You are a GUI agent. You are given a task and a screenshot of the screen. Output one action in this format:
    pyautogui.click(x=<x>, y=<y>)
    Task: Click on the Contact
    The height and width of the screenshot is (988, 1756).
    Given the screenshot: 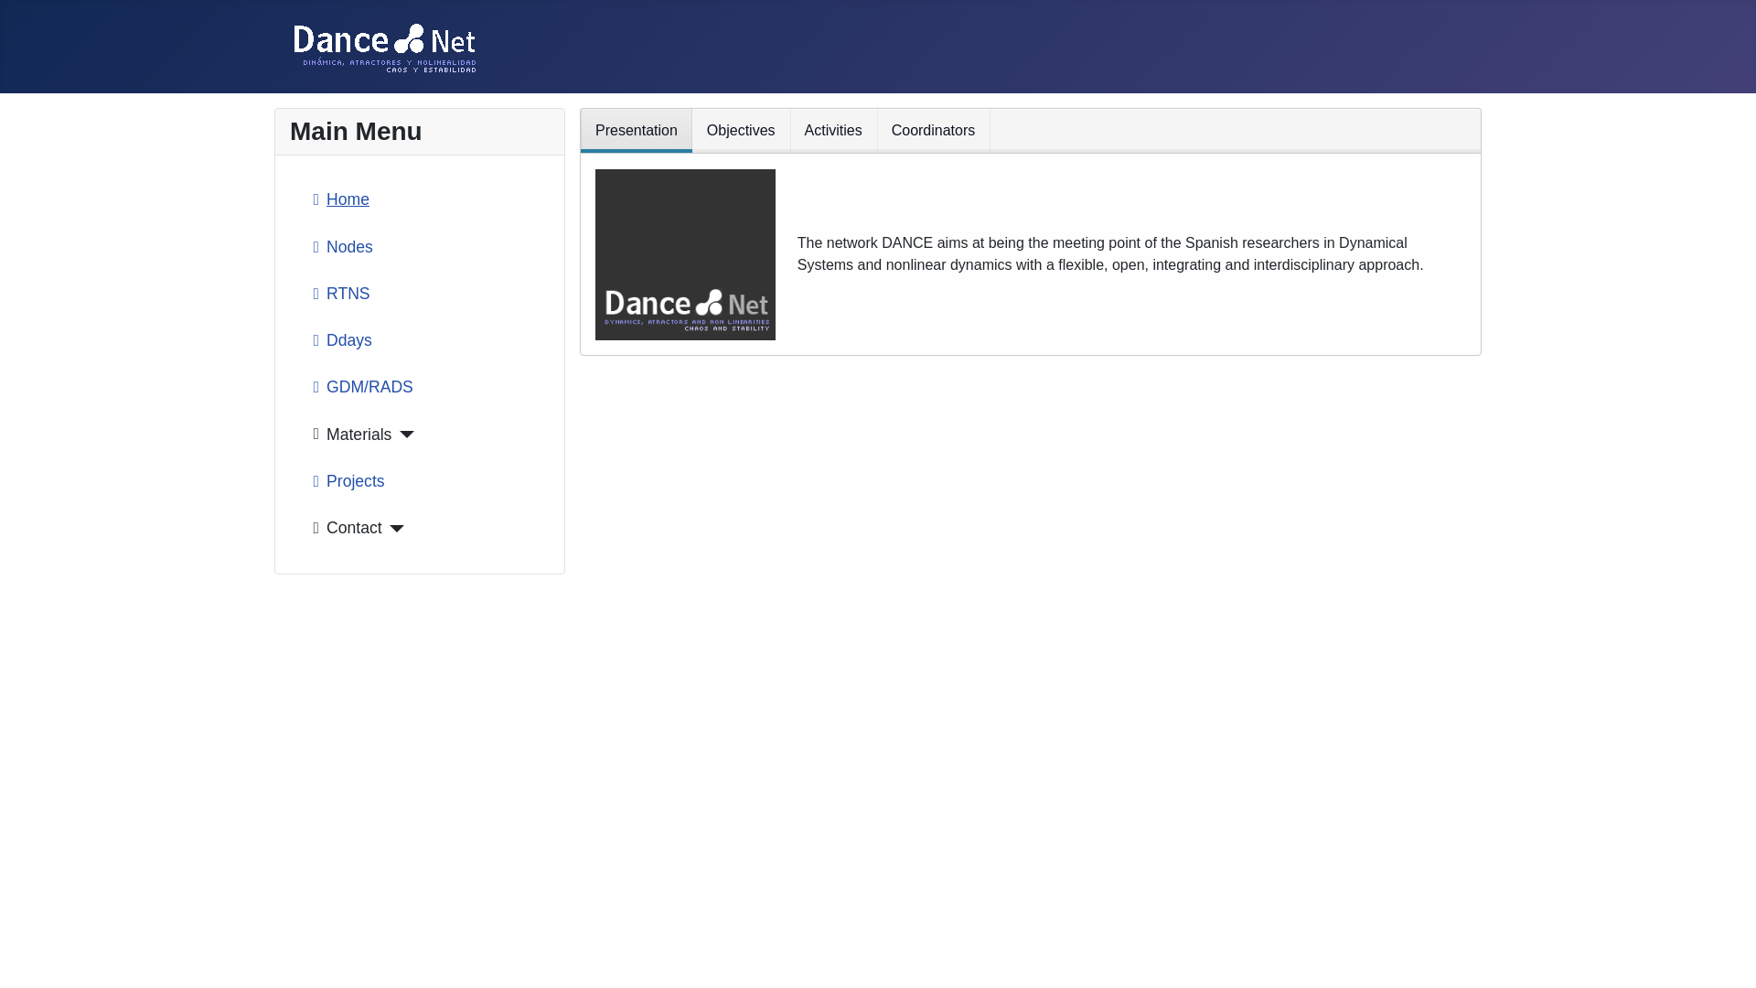 What is the action you would take?
    pyautogui.click(x=355, y=529)
    